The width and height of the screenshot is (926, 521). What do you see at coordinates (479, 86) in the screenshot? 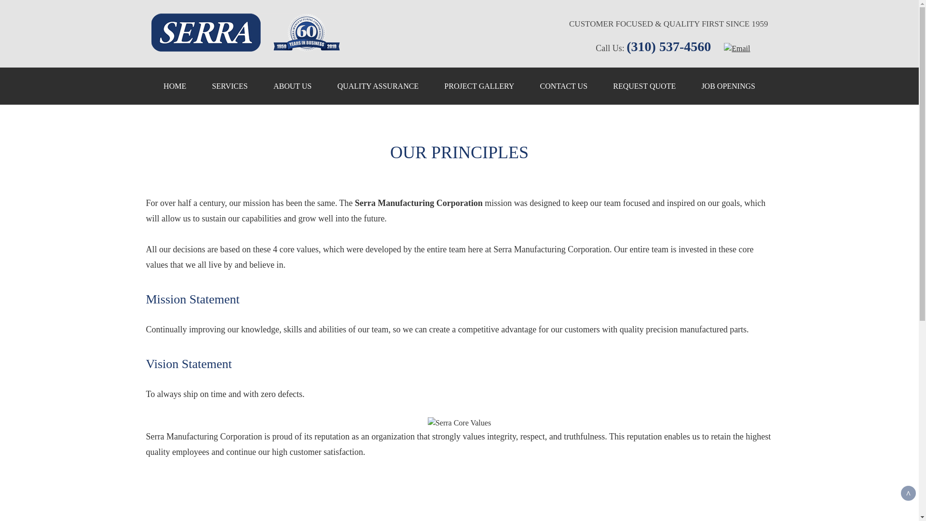
I see `PROJECT GALLERY` at bounding box center [479, 86].